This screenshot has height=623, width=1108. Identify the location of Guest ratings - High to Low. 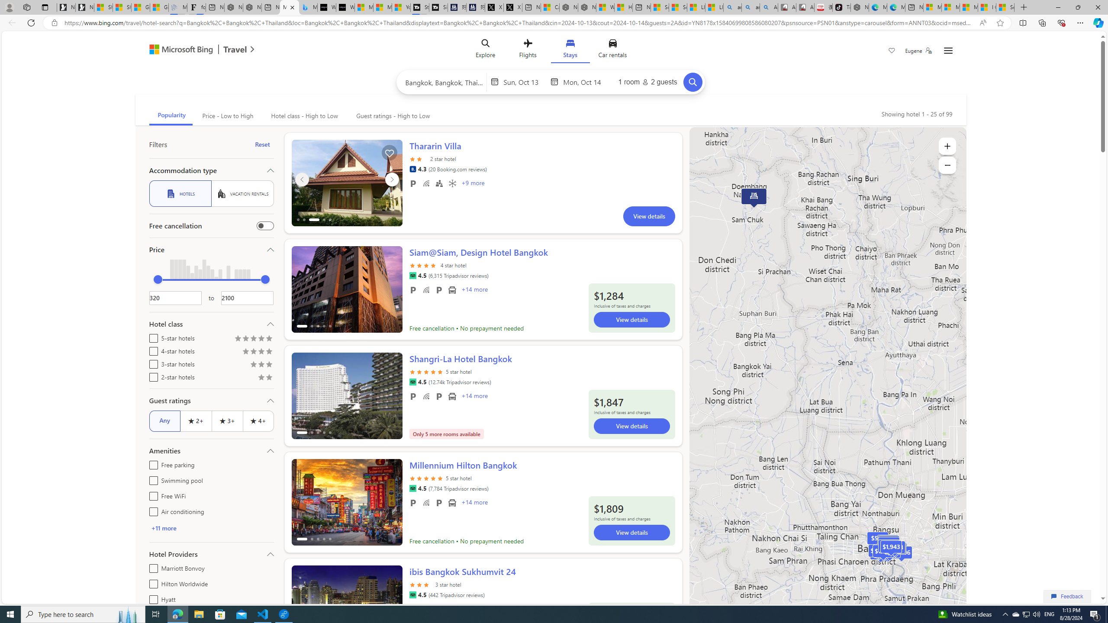
(392, 116).